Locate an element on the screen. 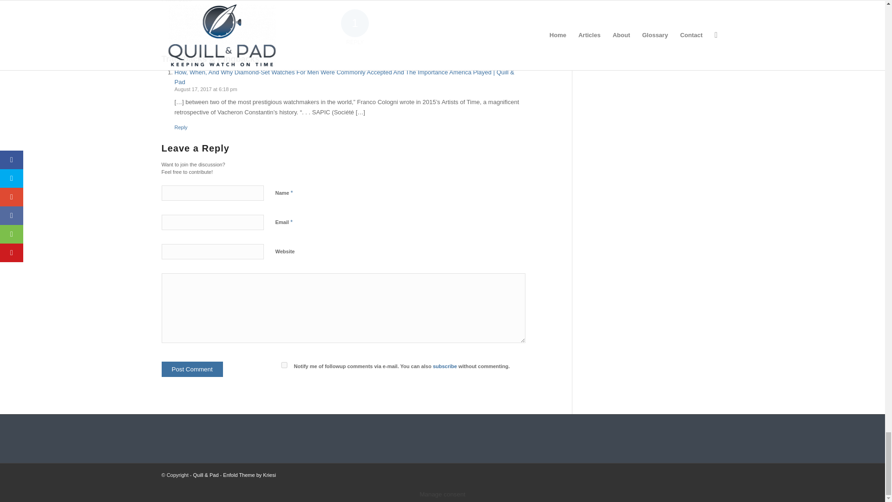 The height and width of the screenshot is (502, 892). yes is located at coordinates (283, 364).